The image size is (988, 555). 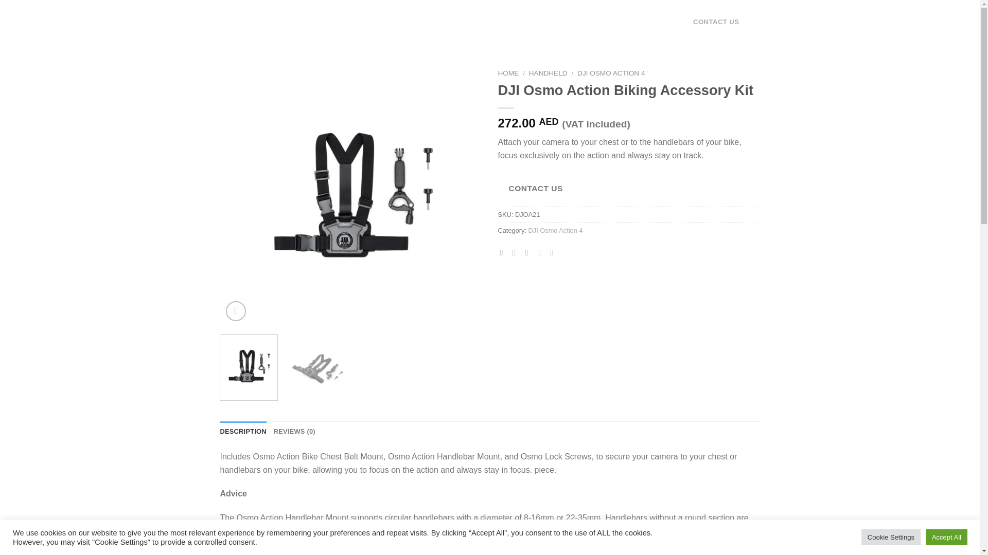 I want to click on Share on Facebook, so click(x=504, y=252).